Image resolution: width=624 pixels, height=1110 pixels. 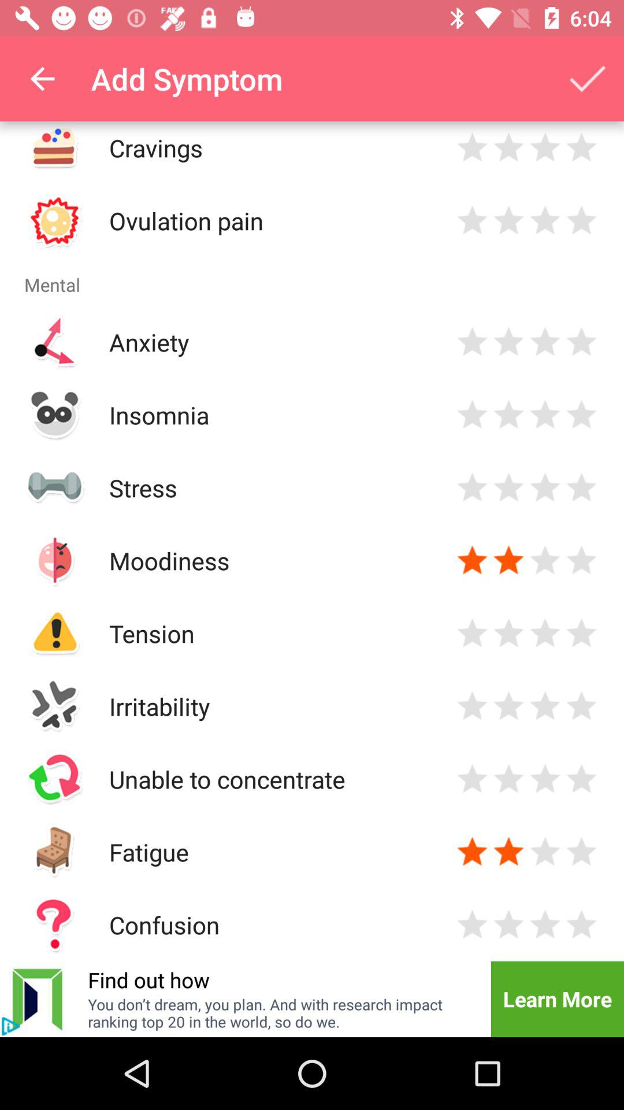 I want to click on star rating, so click(x=581, y=342).